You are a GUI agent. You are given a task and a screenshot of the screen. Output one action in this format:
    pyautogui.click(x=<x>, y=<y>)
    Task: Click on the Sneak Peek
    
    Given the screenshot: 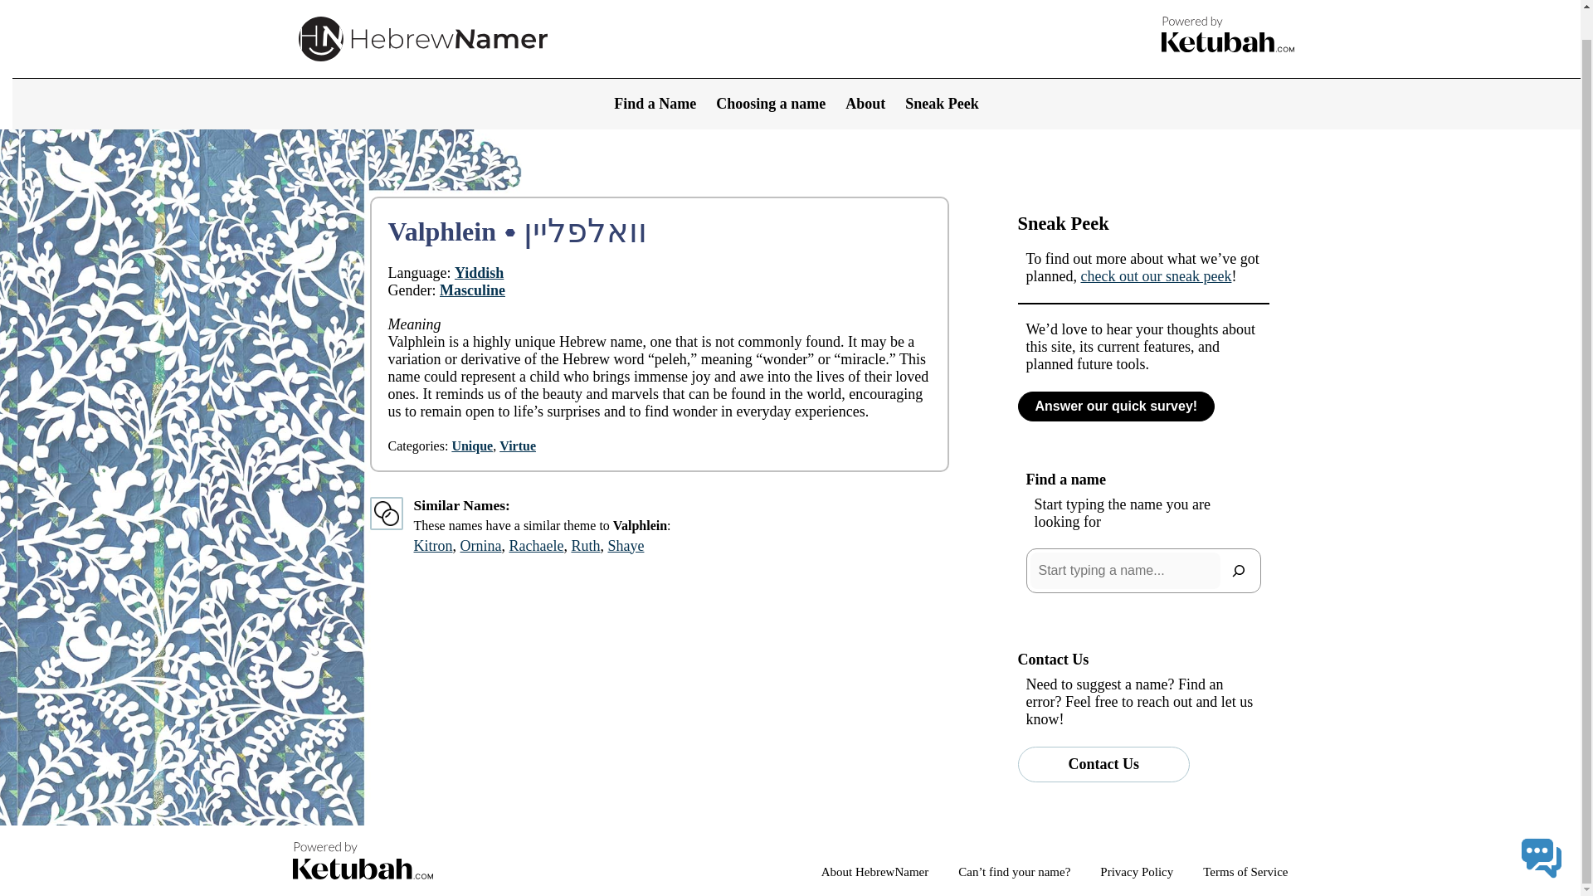 What is the action you would take?
    pyautogui.click(x=942, y=75)
    